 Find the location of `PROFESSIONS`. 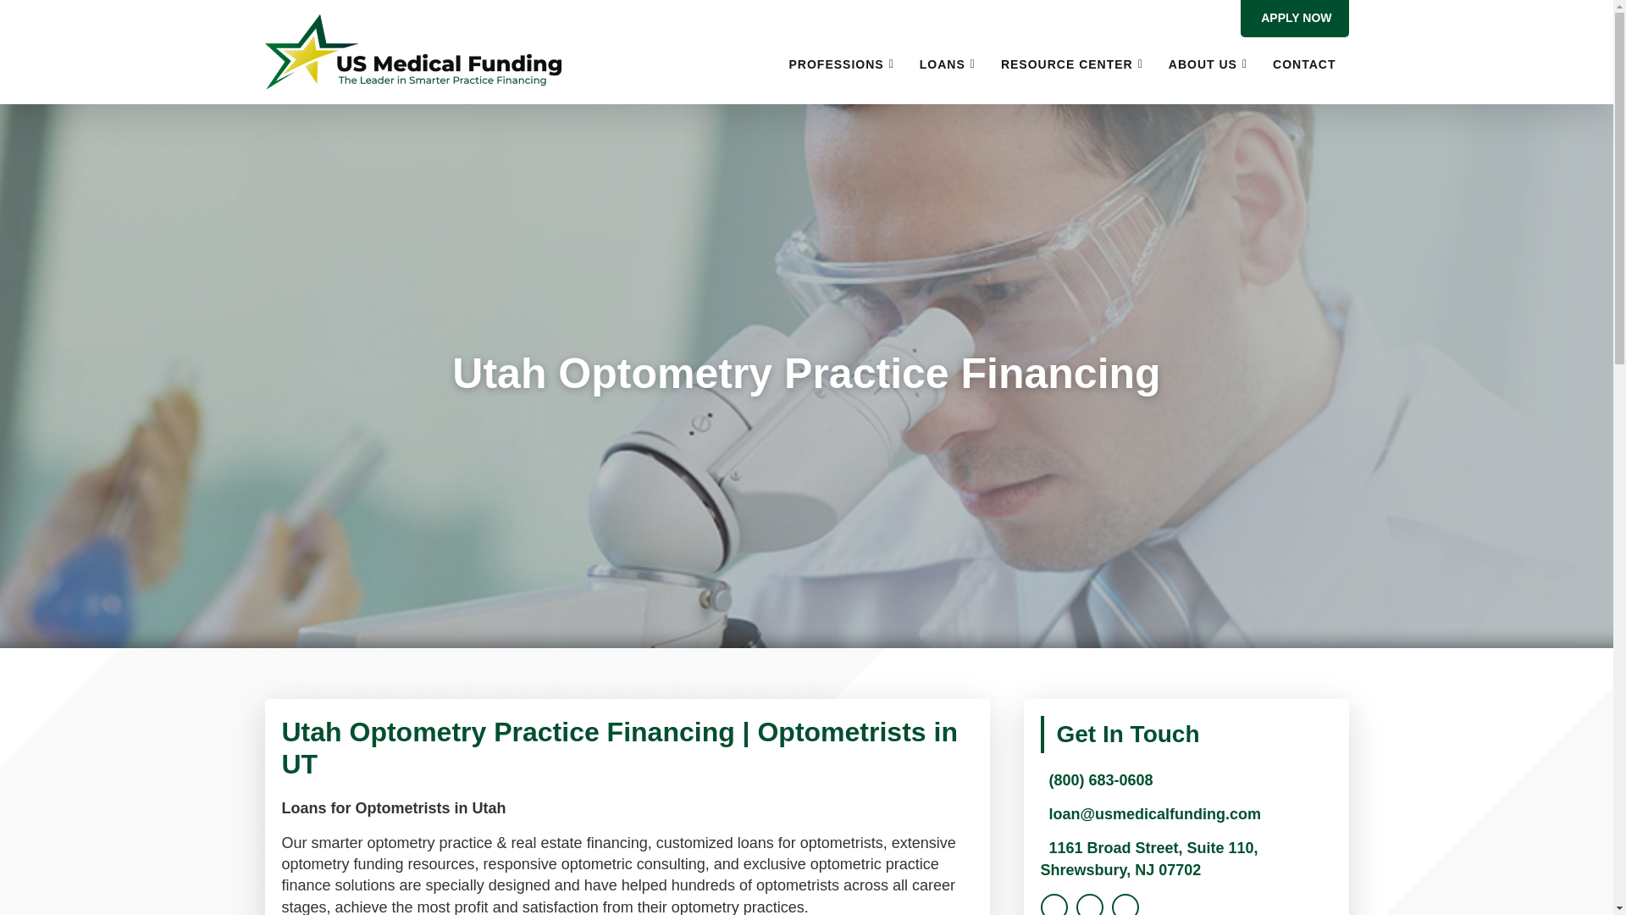

PROFESSIONS is located at coordinates (842, 71).